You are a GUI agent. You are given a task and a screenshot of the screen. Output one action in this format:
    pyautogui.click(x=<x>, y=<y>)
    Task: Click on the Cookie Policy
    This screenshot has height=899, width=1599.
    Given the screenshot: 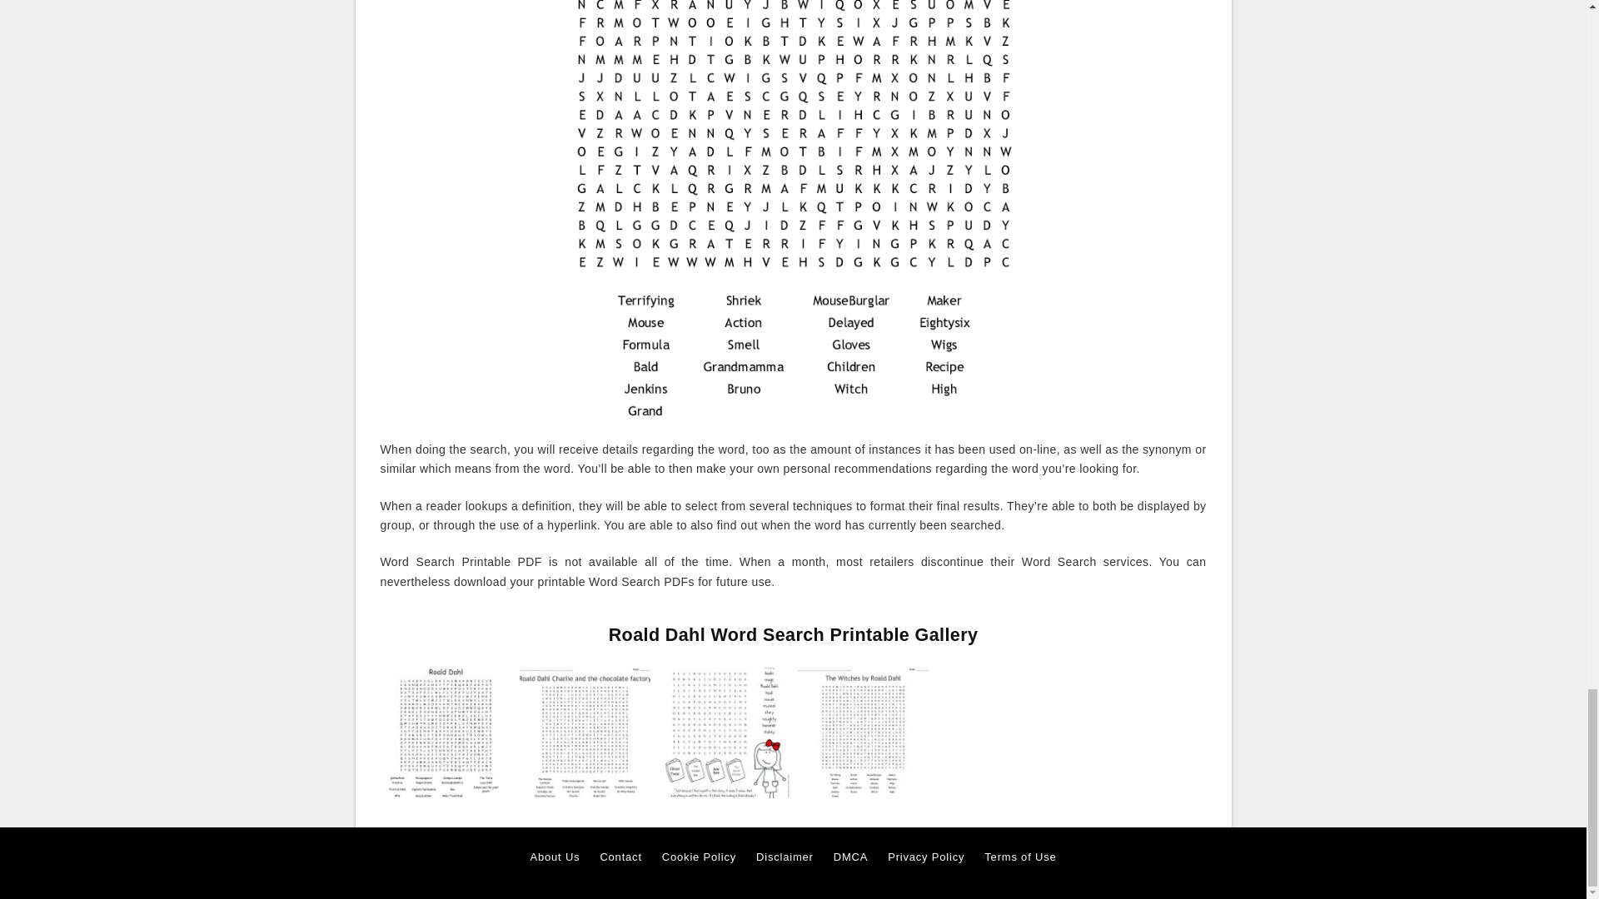 What is the action you would take?
    pyautogui.click(x=698, y=857)
    